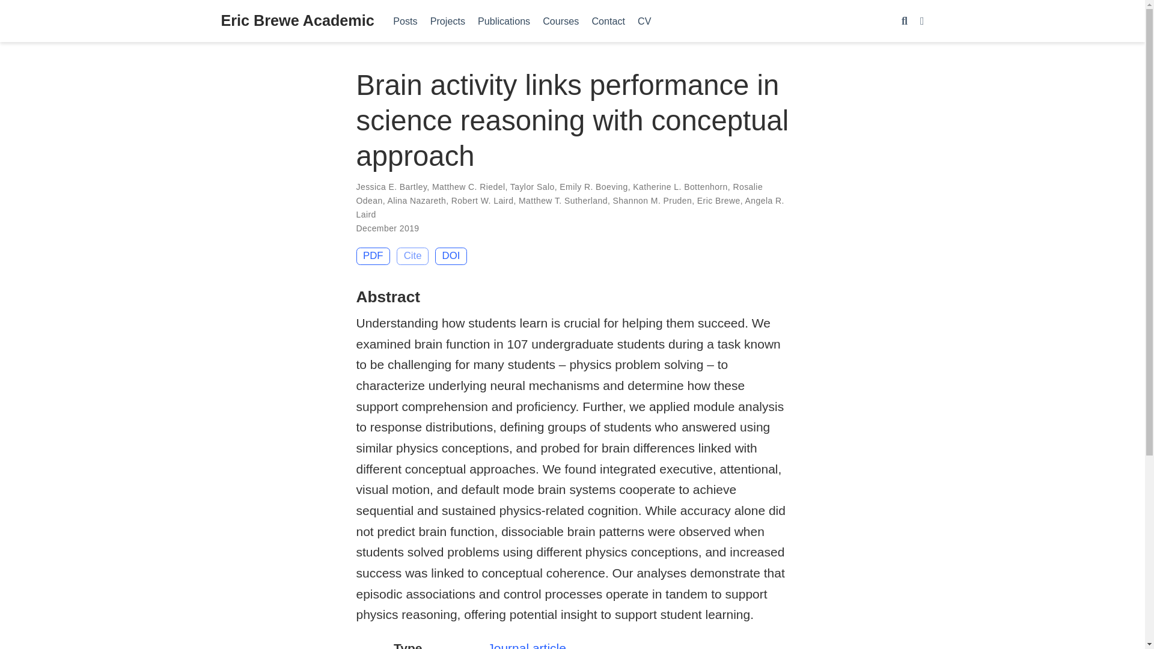  What do you see at coordinates (719, 201) in the screenshot?
I see `Eric Brewe` at bounding box center [719, 201].